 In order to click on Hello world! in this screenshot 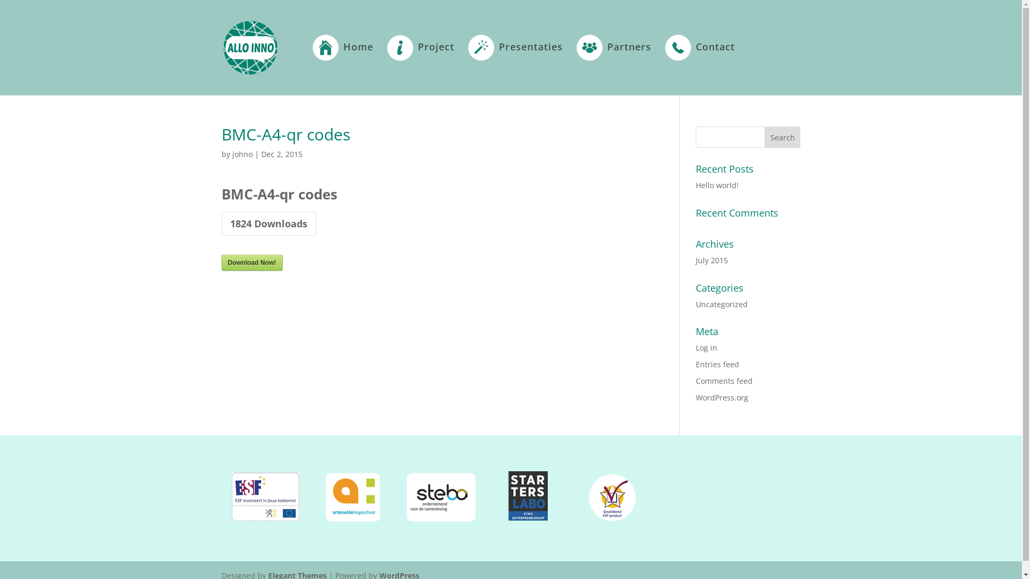, I will do `click(717, 185)`.